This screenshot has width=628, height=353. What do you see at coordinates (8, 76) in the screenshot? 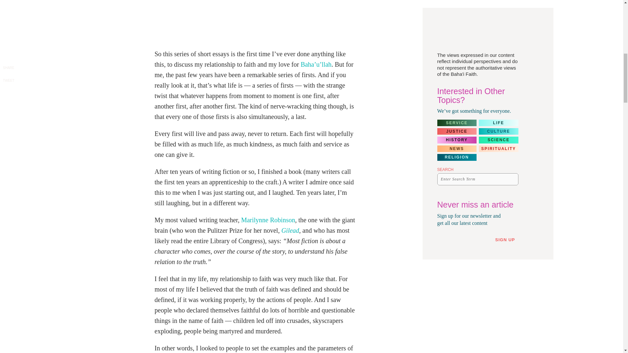
I see `Share on Twitter` at bounding box center [8, 76].